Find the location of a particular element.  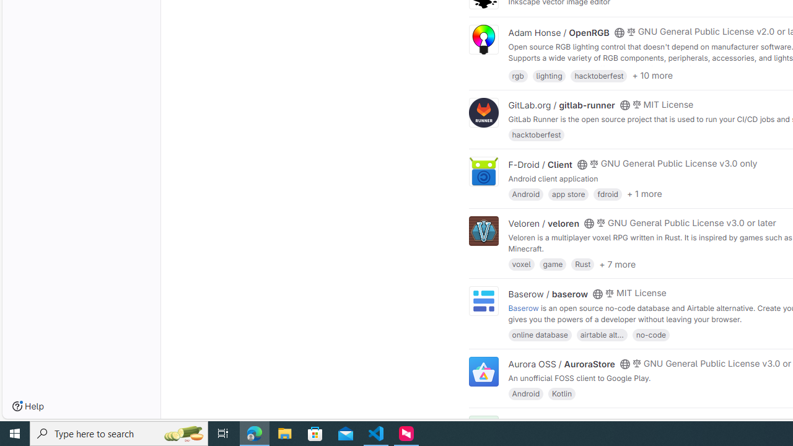

airtable alt... is located at coordinates (602, 334).